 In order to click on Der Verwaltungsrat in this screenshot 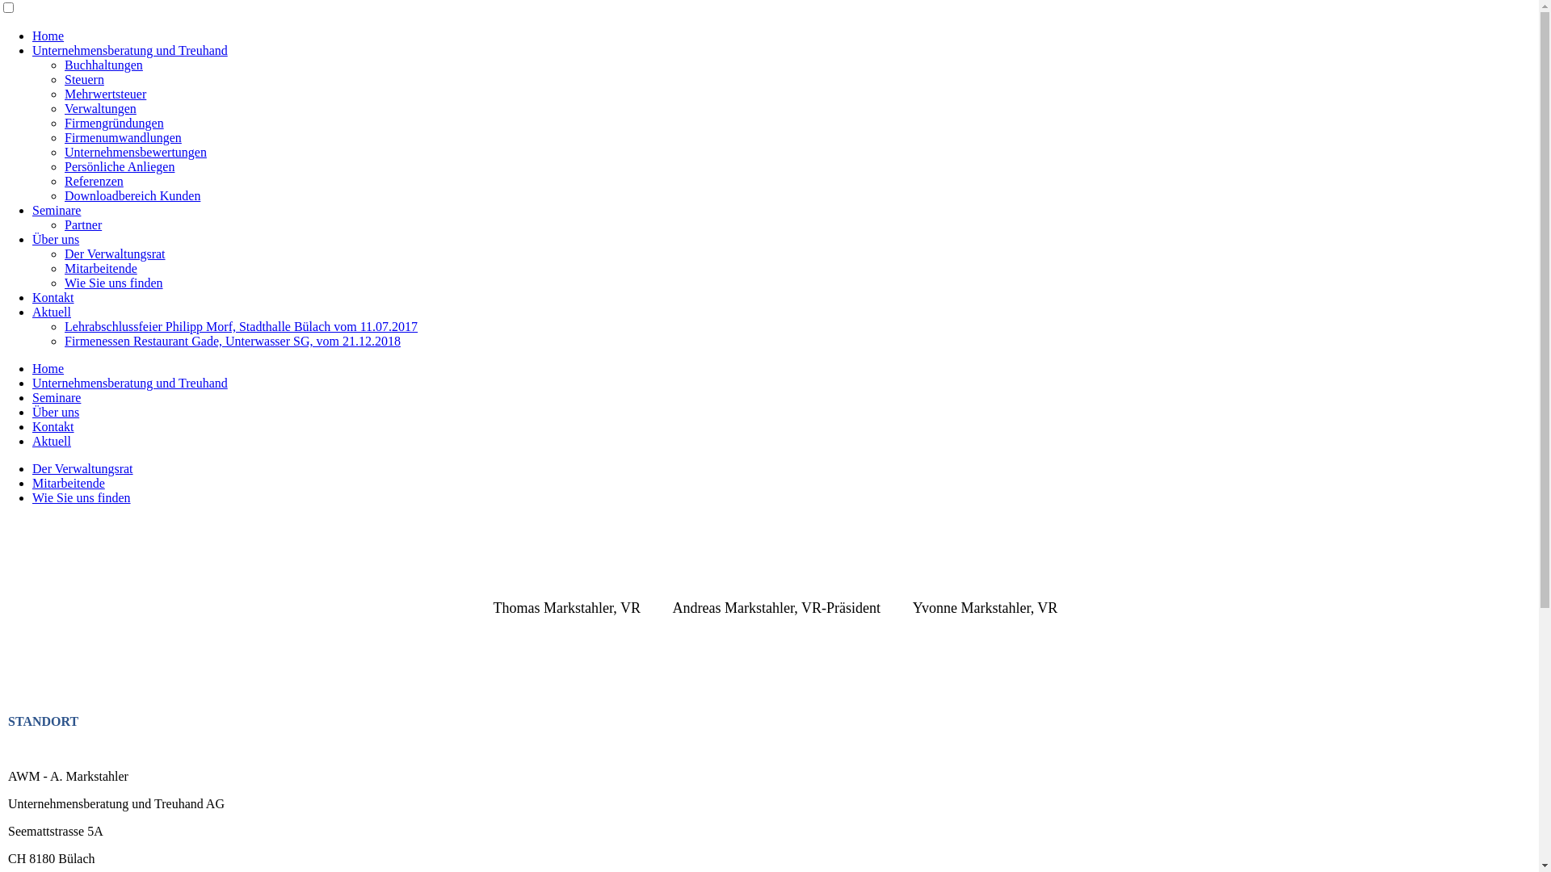, I will do `click(115, 254)`.